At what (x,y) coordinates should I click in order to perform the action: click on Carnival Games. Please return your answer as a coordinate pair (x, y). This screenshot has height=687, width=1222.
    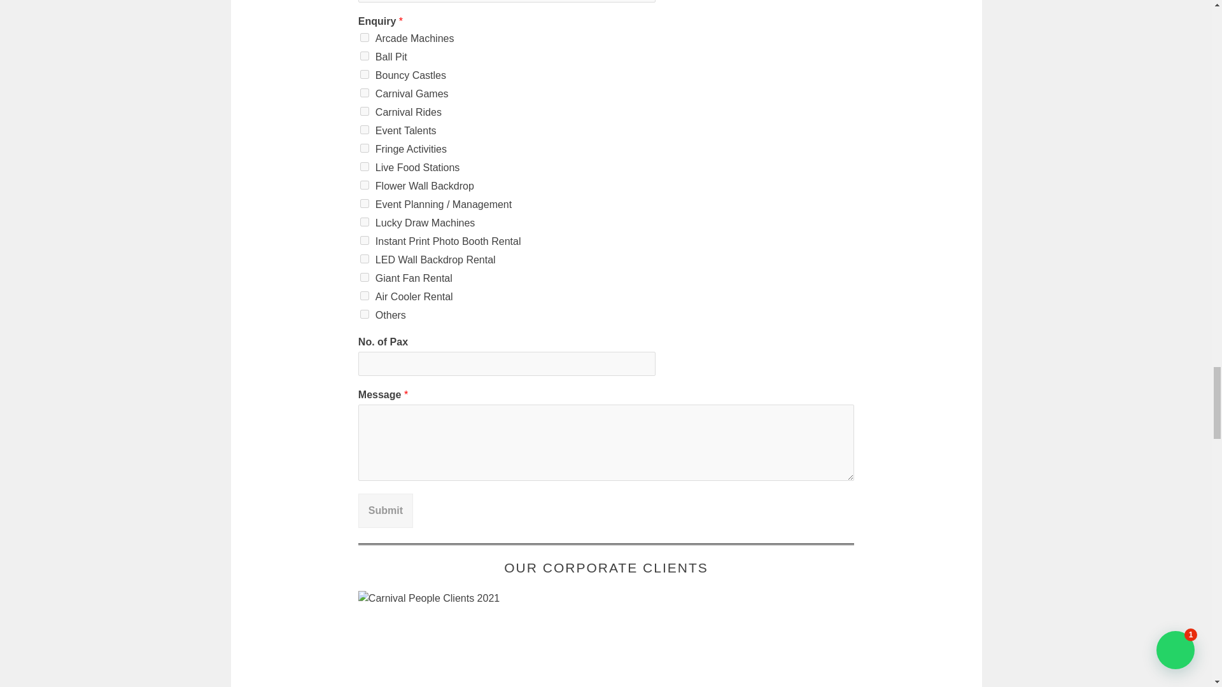
    Looking at the image, I should click on (364, 93).